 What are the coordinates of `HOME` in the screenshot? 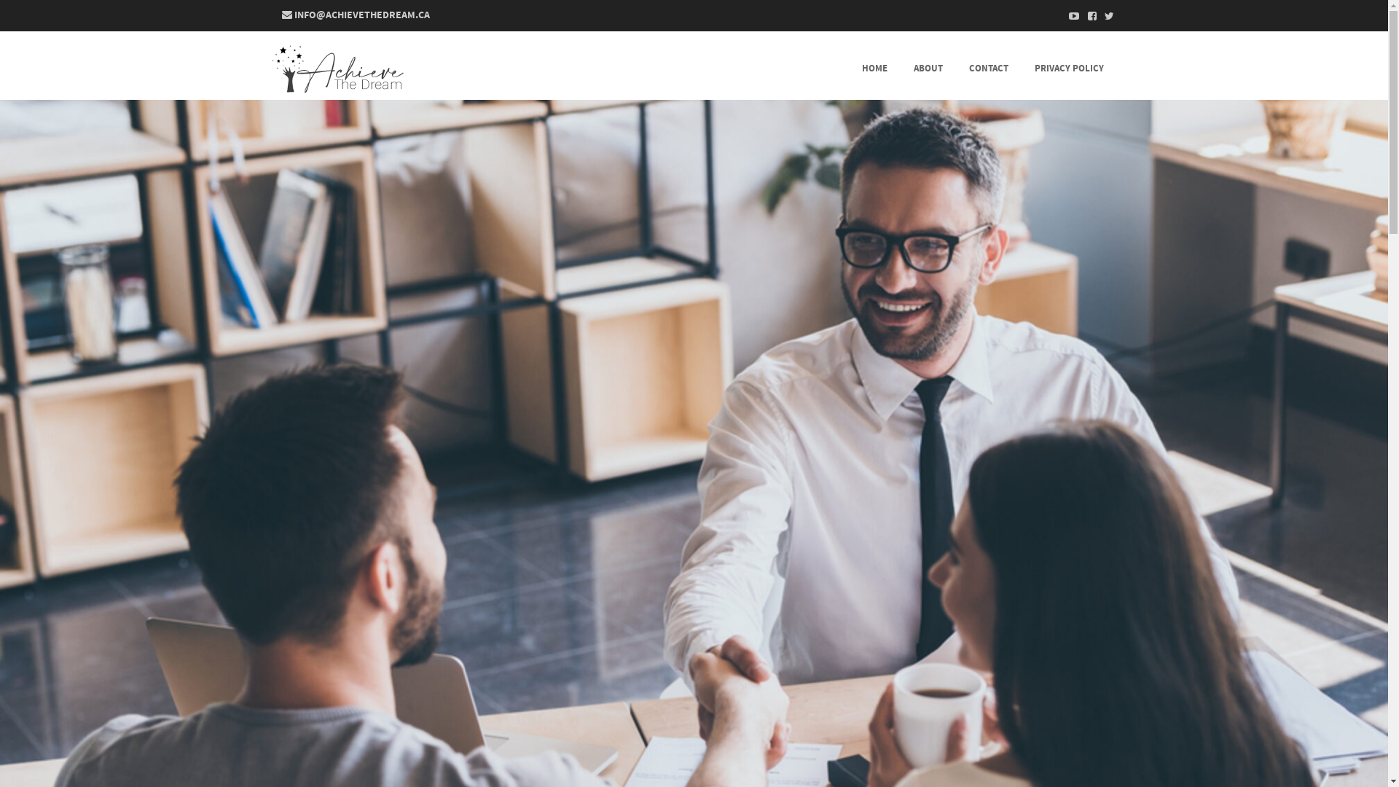 It's located at (874, 66).